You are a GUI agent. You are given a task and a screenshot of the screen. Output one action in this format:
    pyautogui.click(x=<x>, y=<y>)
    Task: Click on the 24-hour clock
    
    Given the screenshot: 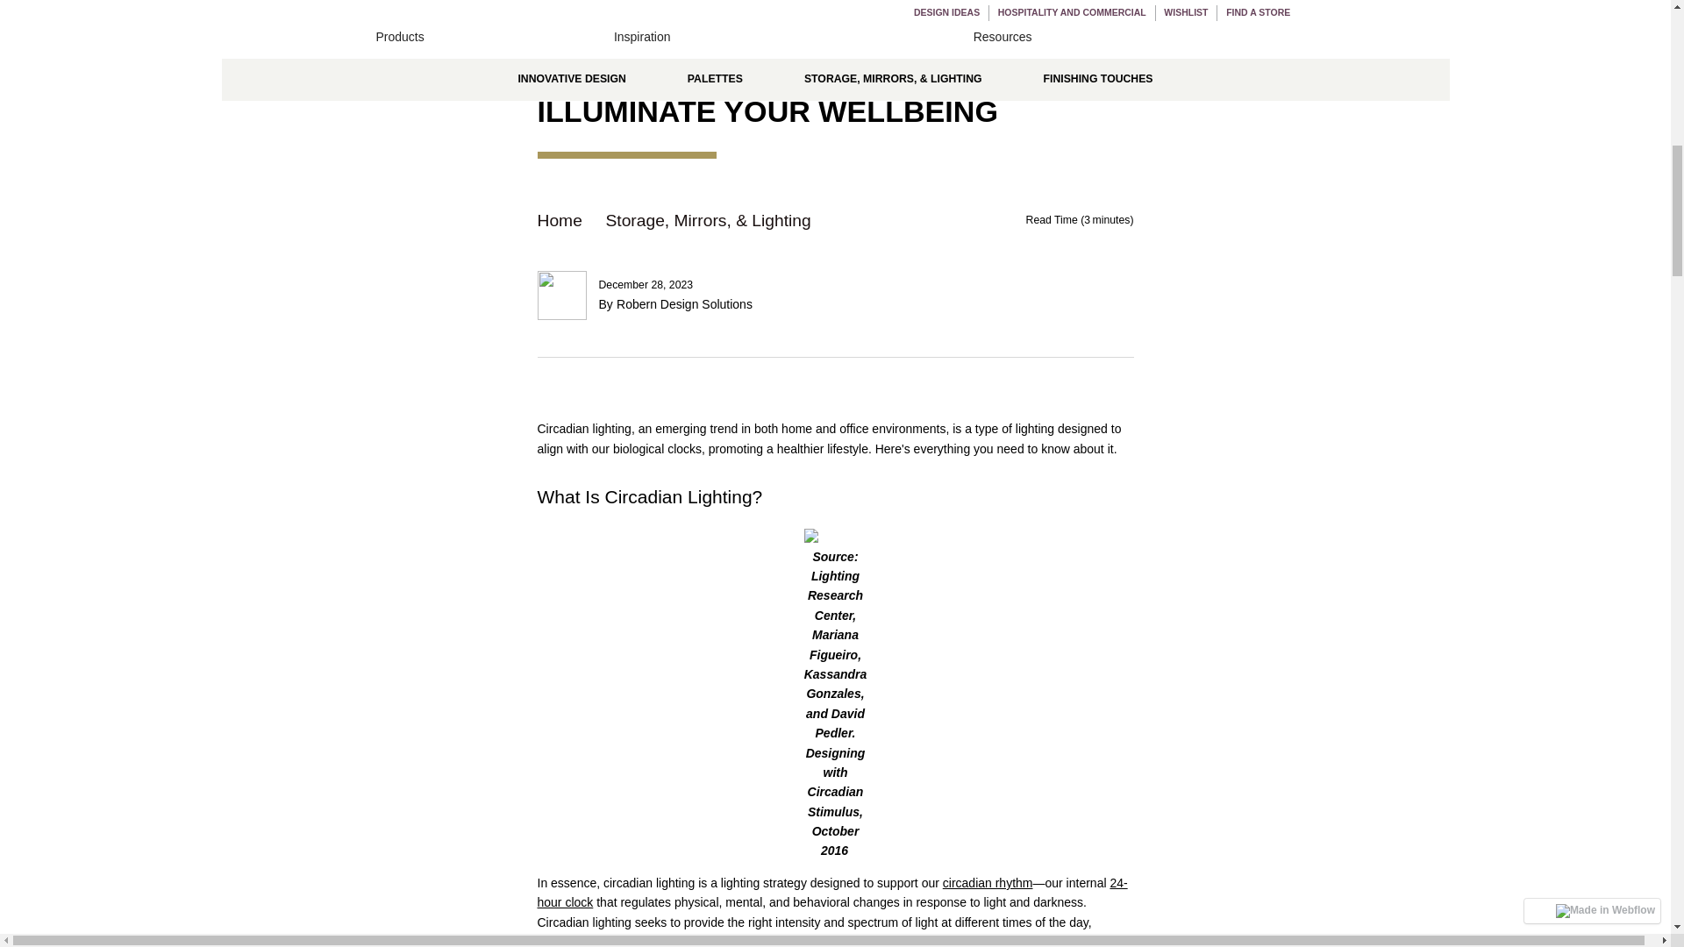 What is the action you would take?
    pyautogui.click(x=831, y=893)
    